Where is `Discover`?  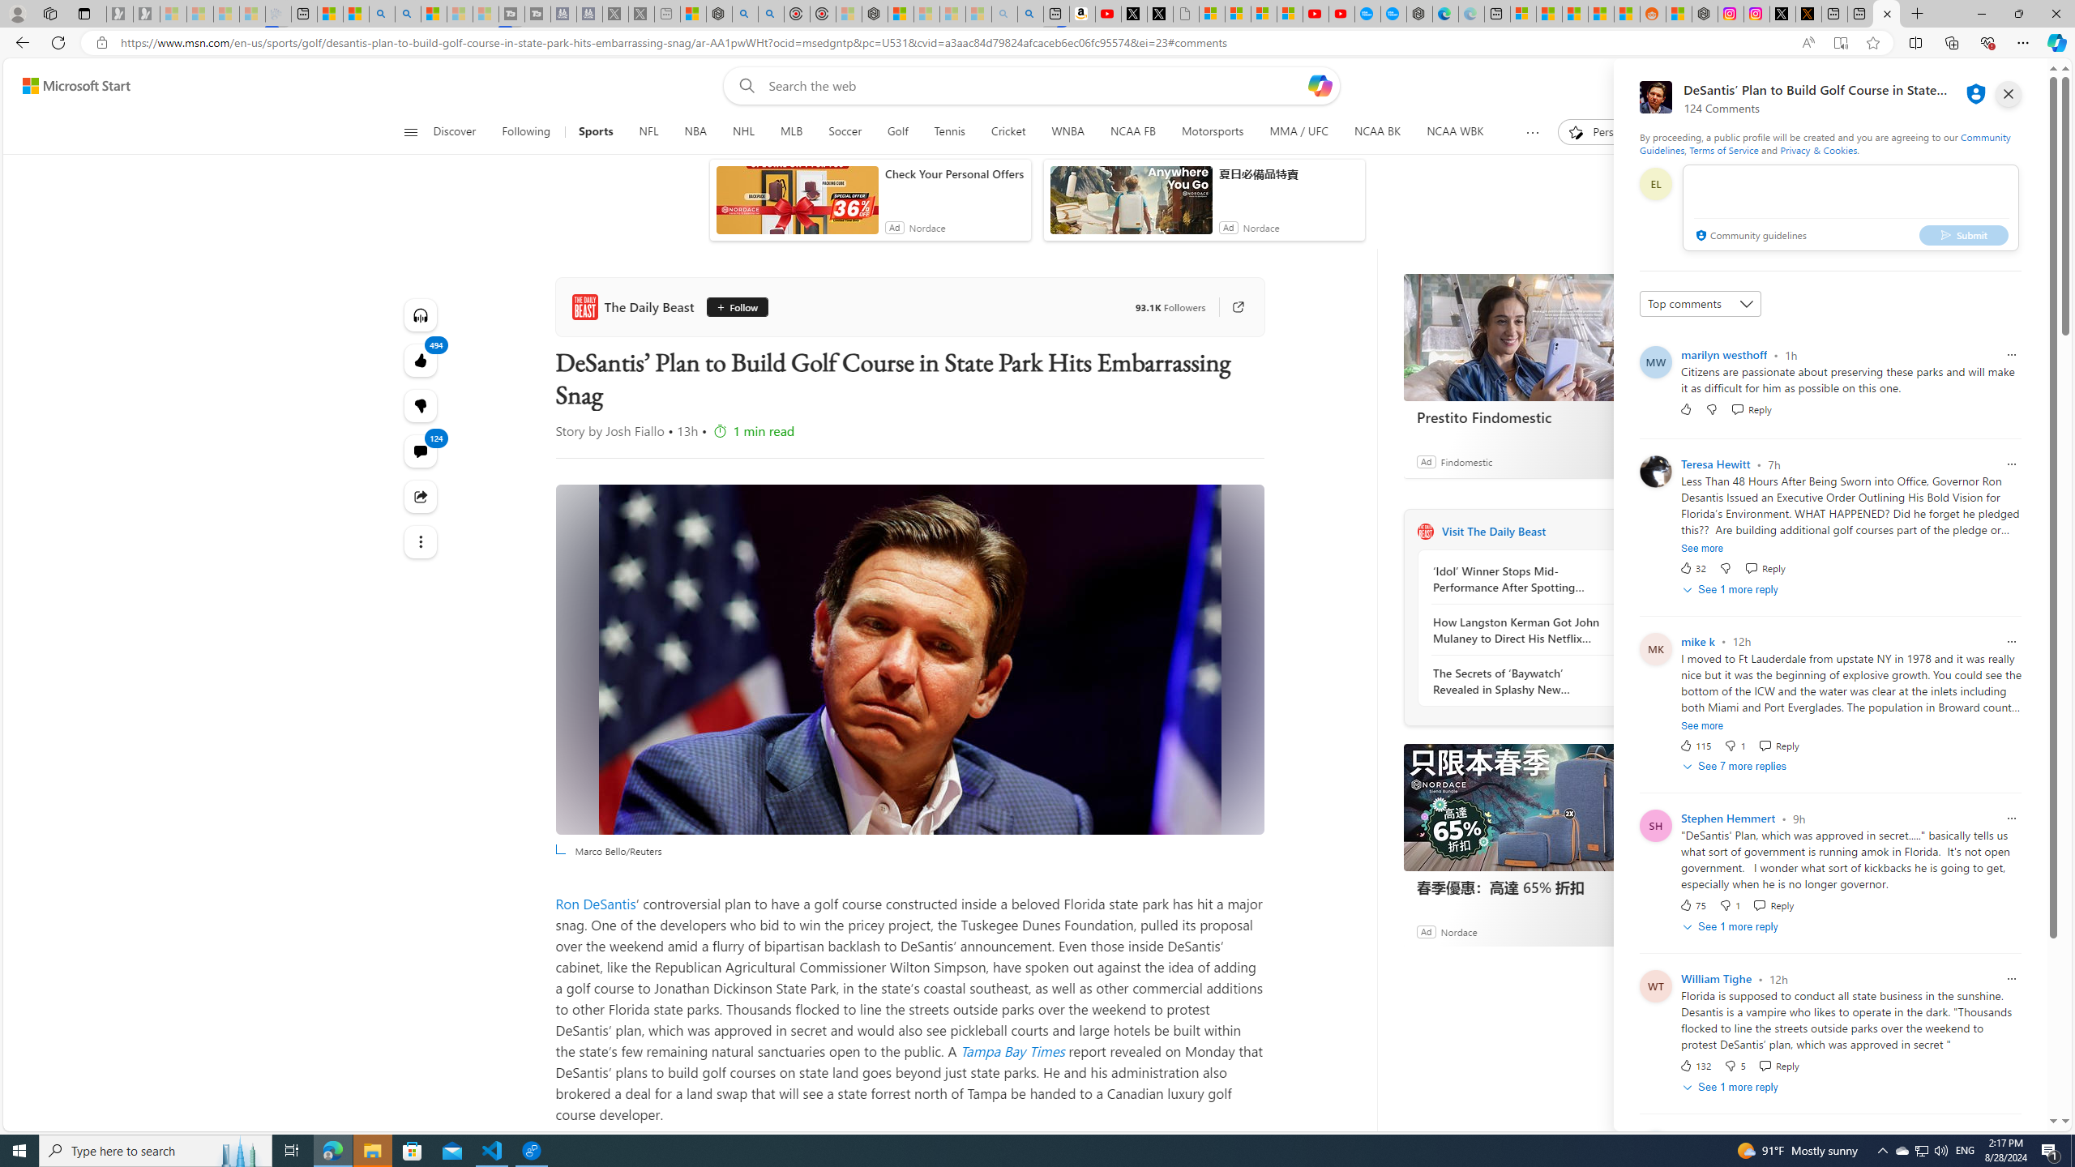 Discover is located at coordinates (462, 132).